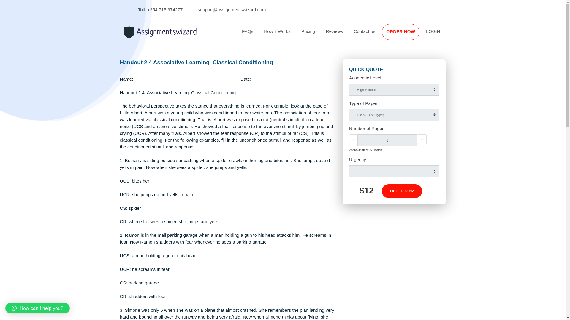  I want to click on LOGIN, so click(481, 35).